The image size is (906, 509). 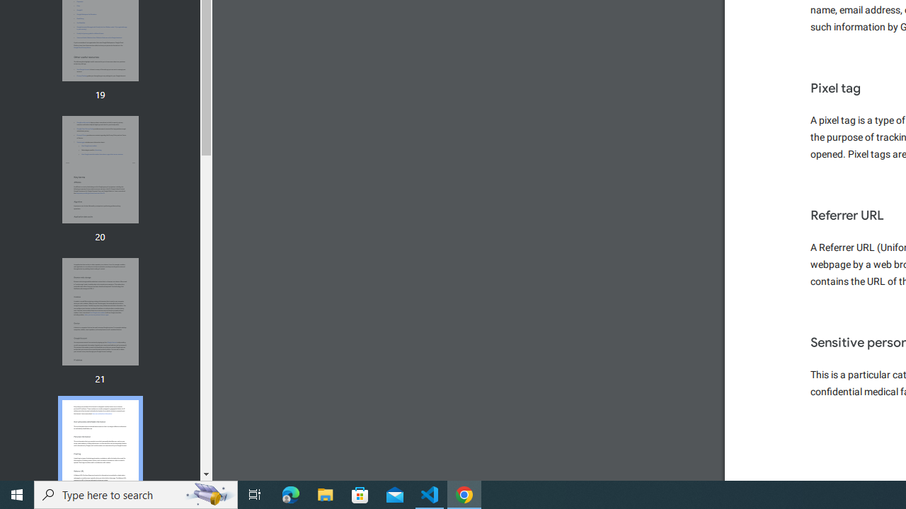 I want to click on Thumbnail for page 20, so click(x=100, y=170).